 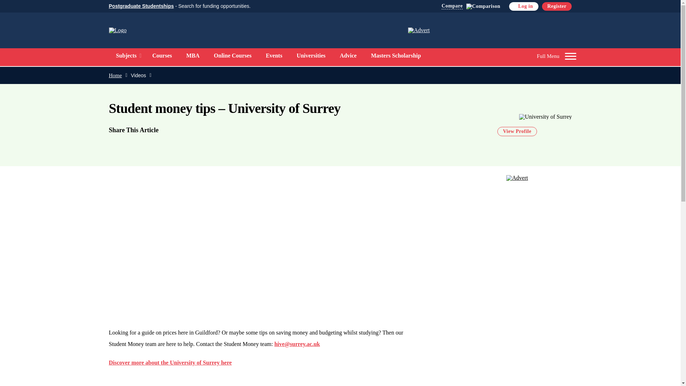 I want to click on Log in, so click(x=524, y=6).